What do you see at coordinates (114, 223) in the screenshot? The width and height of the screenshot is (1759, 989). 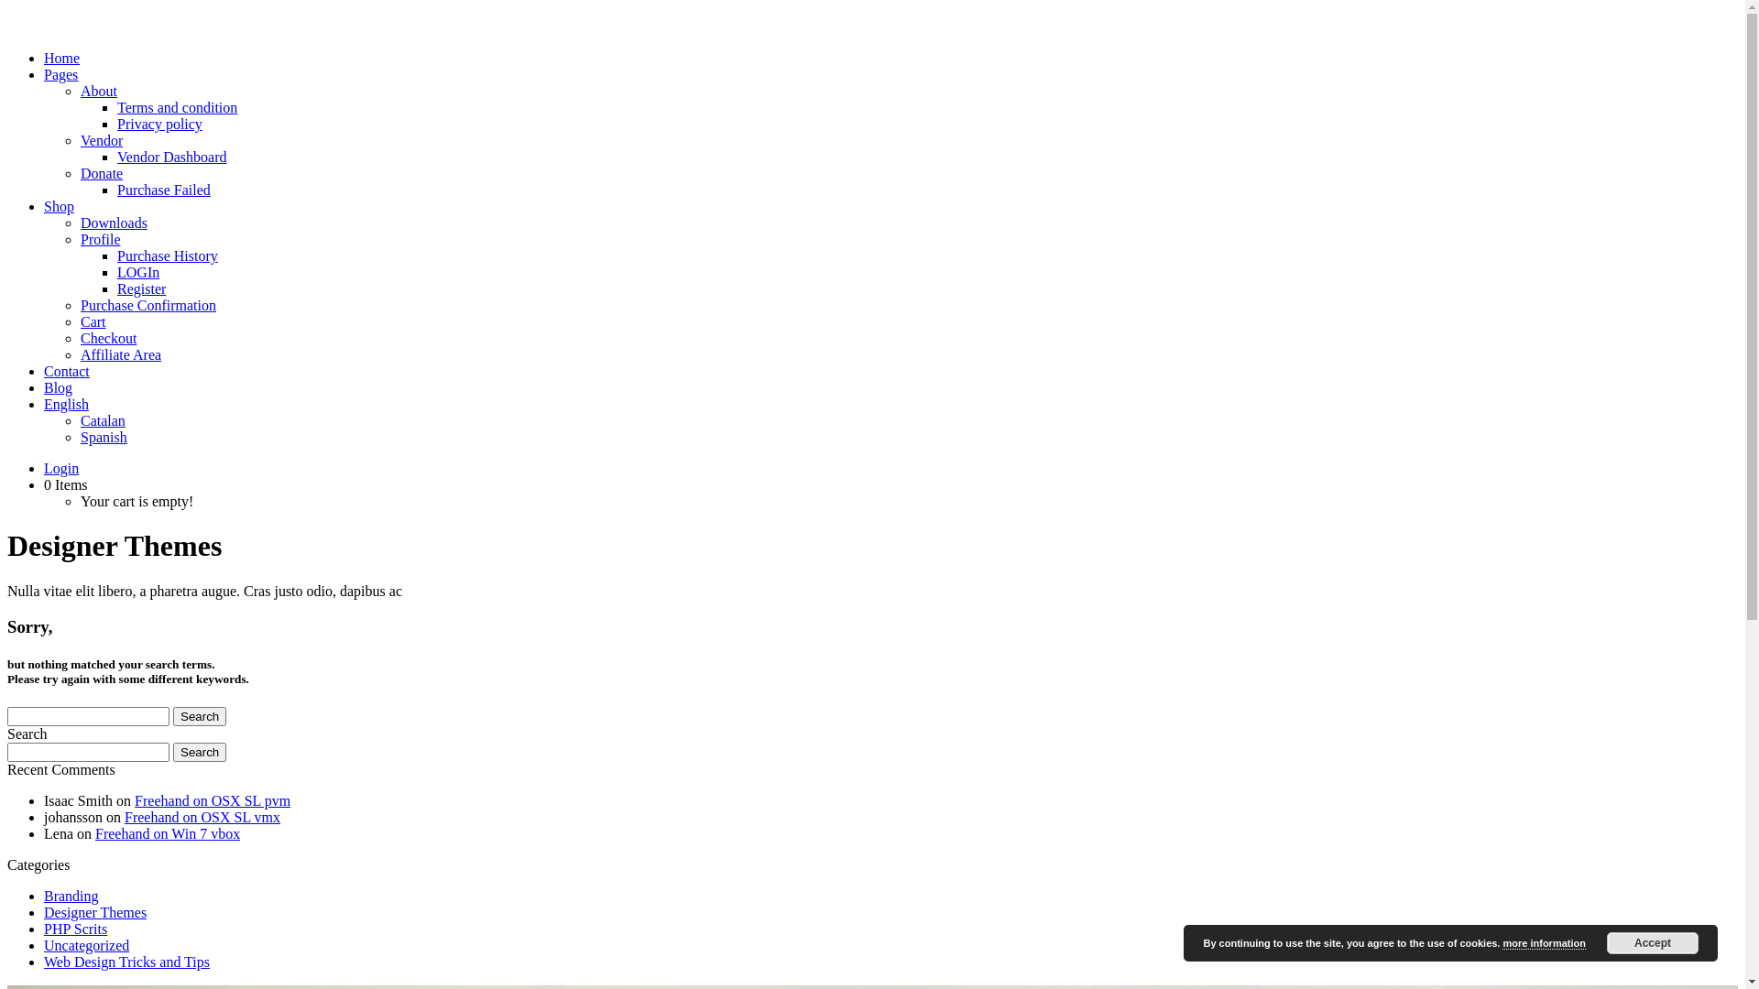 I see `Downloads` at bounding box center [114, 223].